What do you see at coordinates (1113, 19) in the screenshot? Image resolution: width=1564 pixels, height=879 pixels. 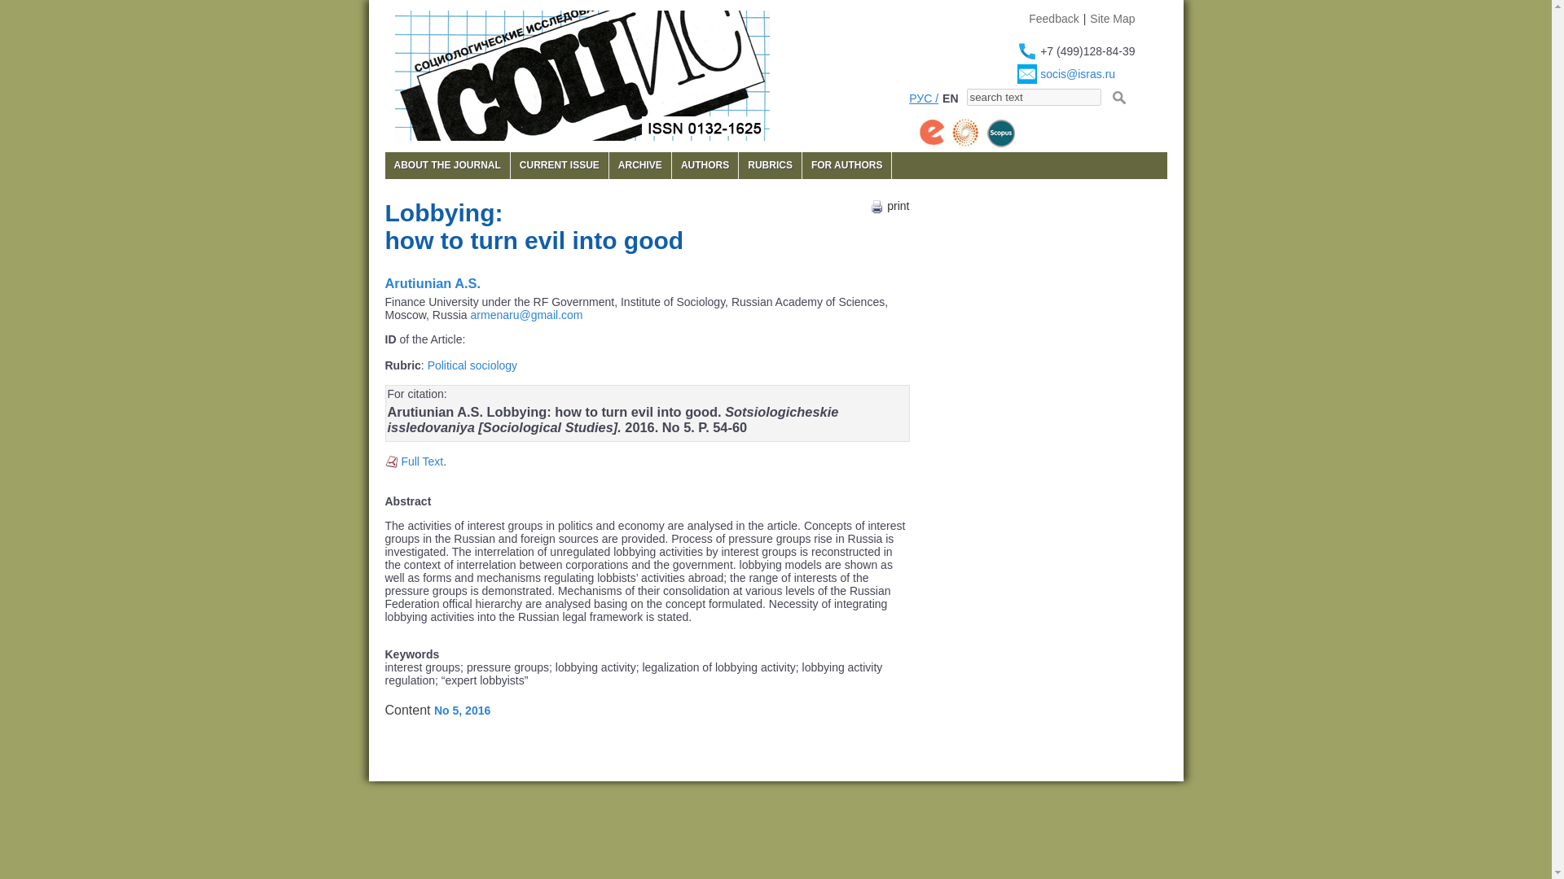 I see `Site Map` at bounding box center [1113, 19].